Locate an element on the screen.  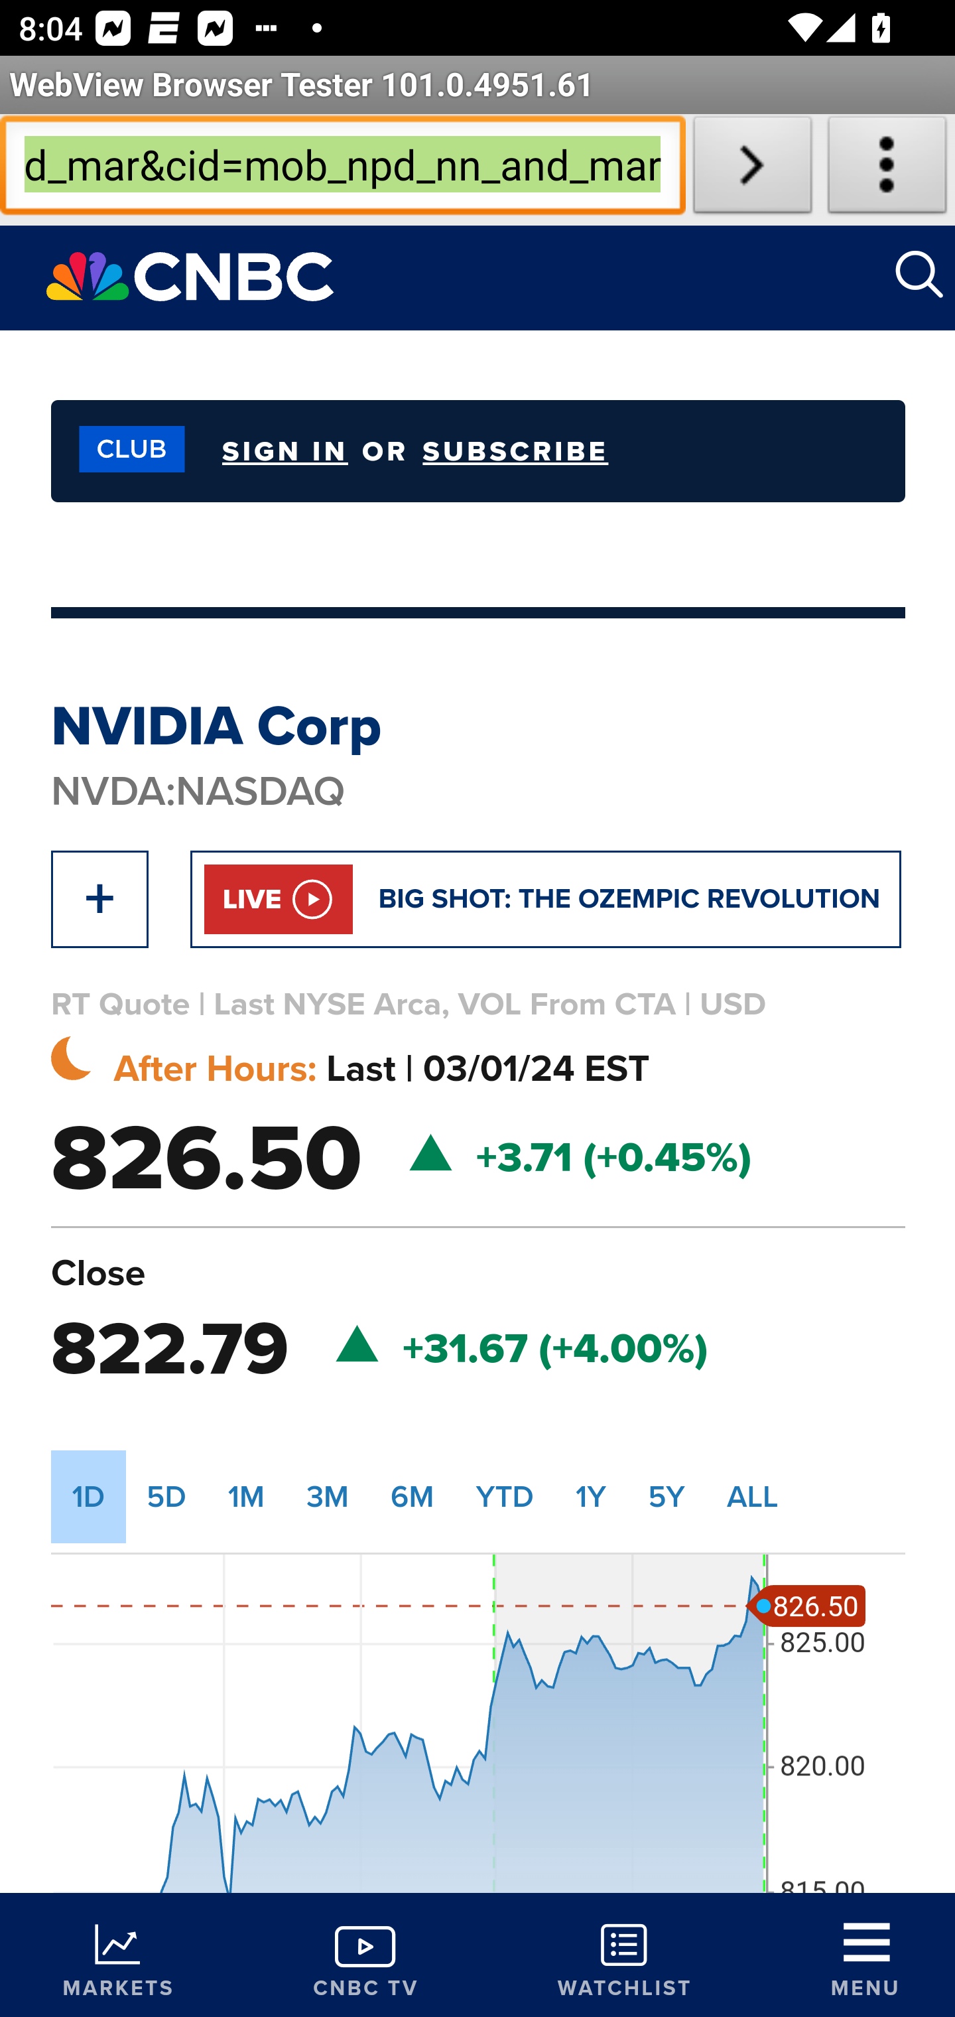
 MARKETS  MARKETS is located at coordinates (118, 1955).